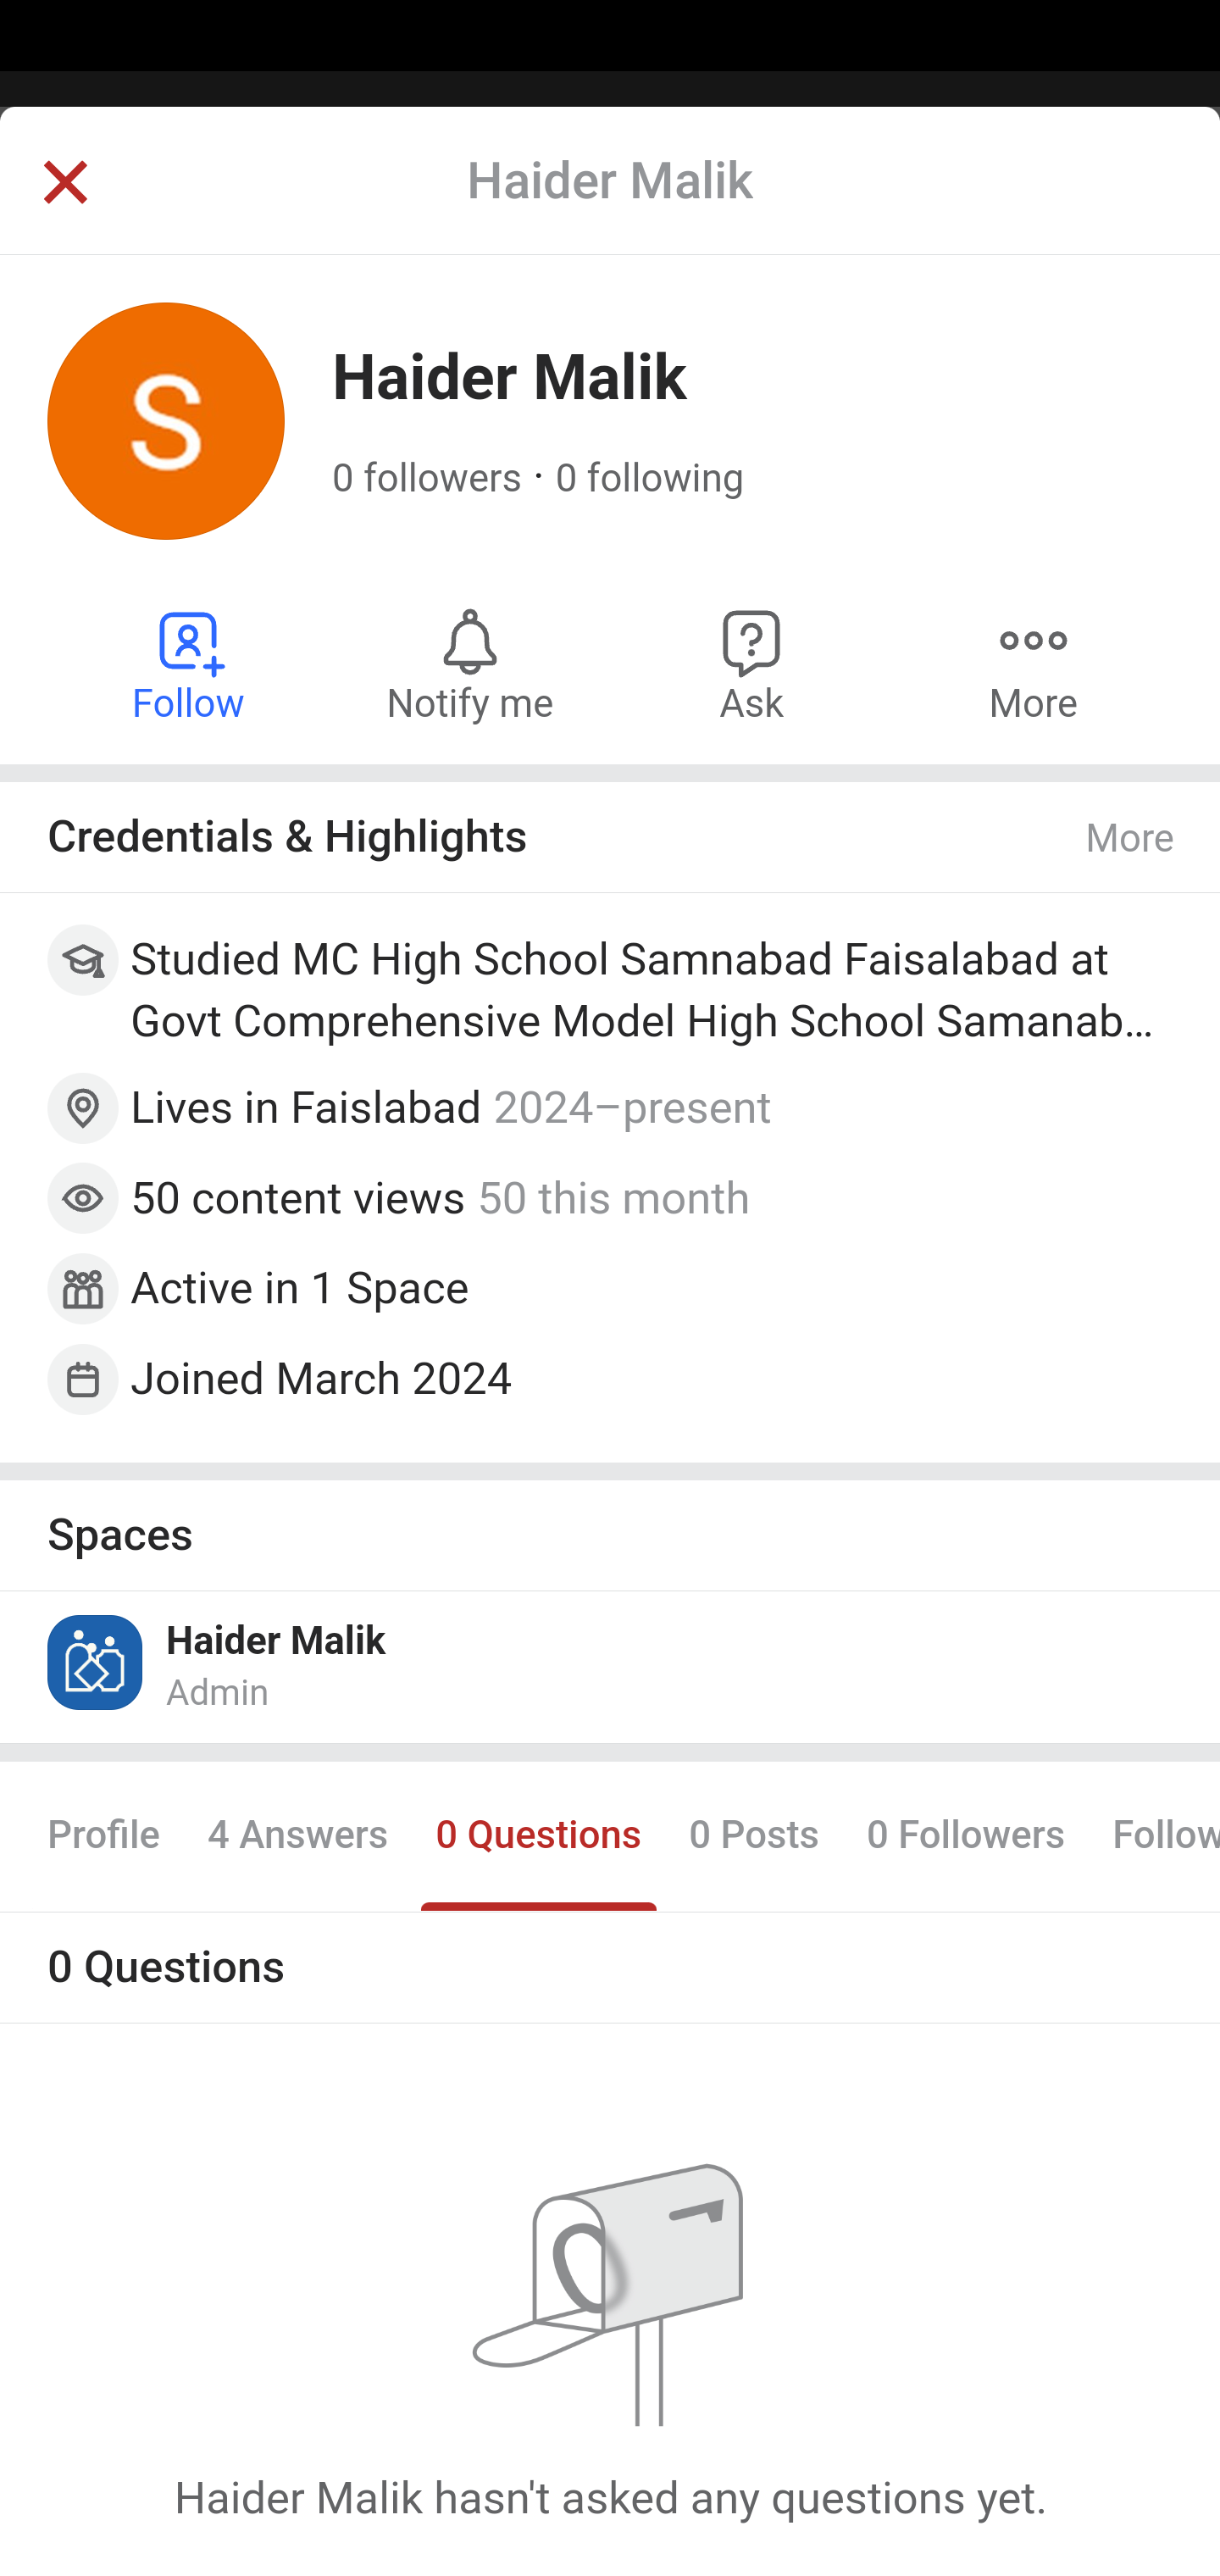  What do you see at coordinates (966, 1836) in the screenshot?
I see `0 Followers` at bounding box center [966, 1836].